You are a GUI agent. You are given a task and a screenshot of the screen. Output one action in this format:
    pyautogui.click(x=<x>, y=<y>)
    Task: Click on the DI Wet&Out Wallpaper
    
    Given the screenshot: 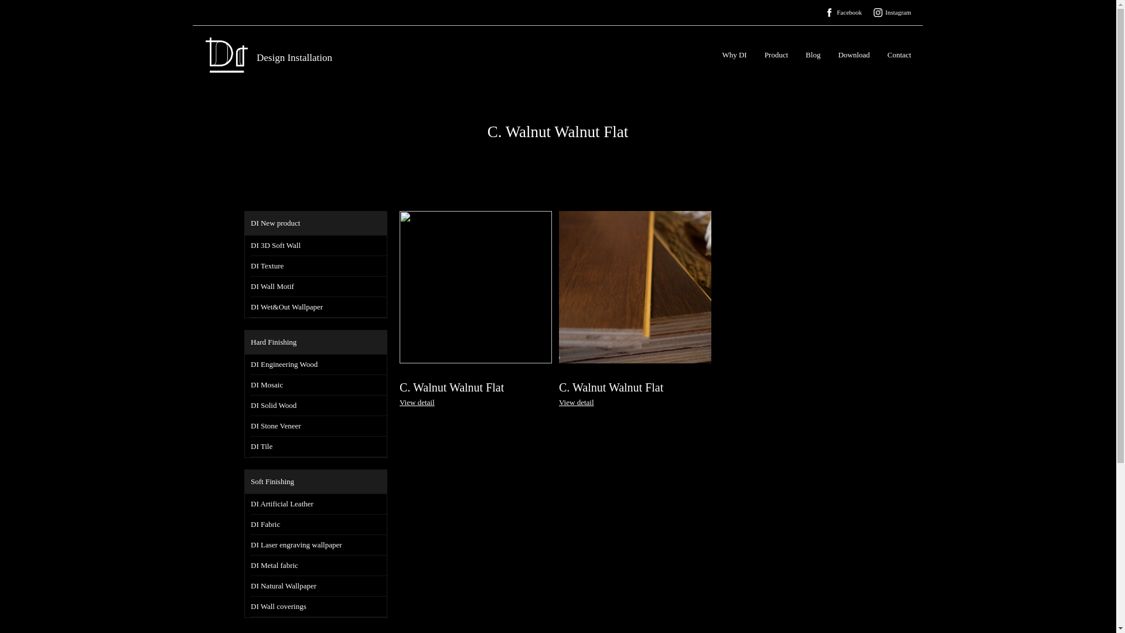 What is the action you would take?
    pyautogui.click(x=319, y=307)
    